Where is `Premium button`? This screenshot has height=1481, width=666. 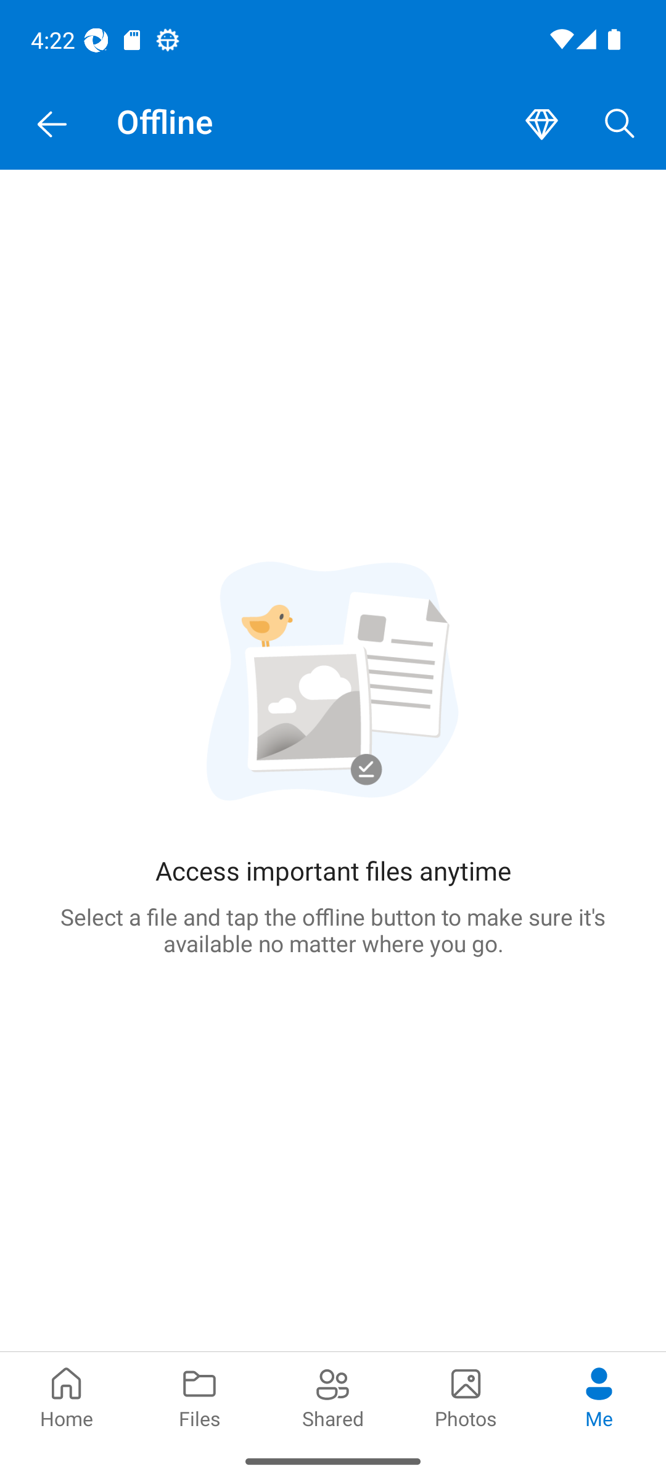
Premium button is located at coordinates (541, 125).